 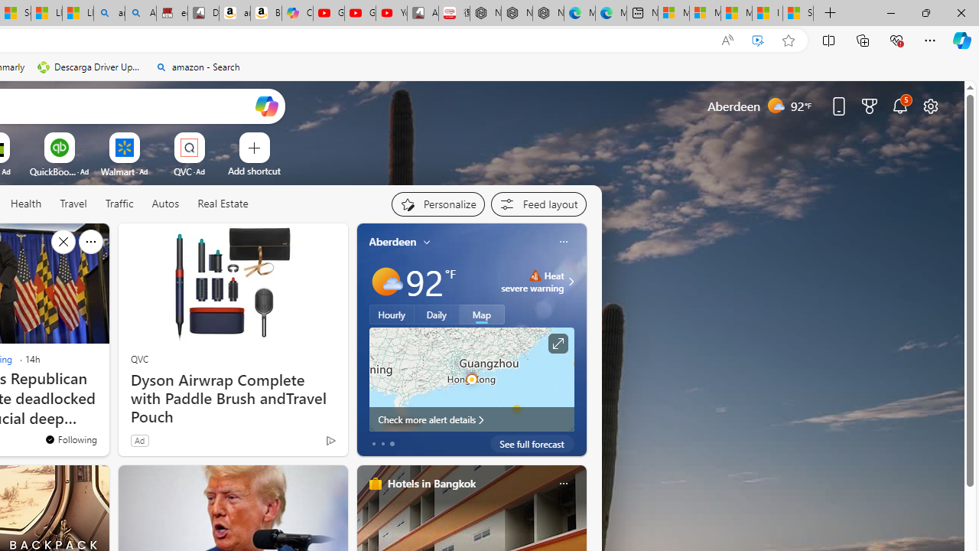 What do you see at coordinates (828, 40) in the screenshot?
I see `Split screen` at bounding box center [828, 40].